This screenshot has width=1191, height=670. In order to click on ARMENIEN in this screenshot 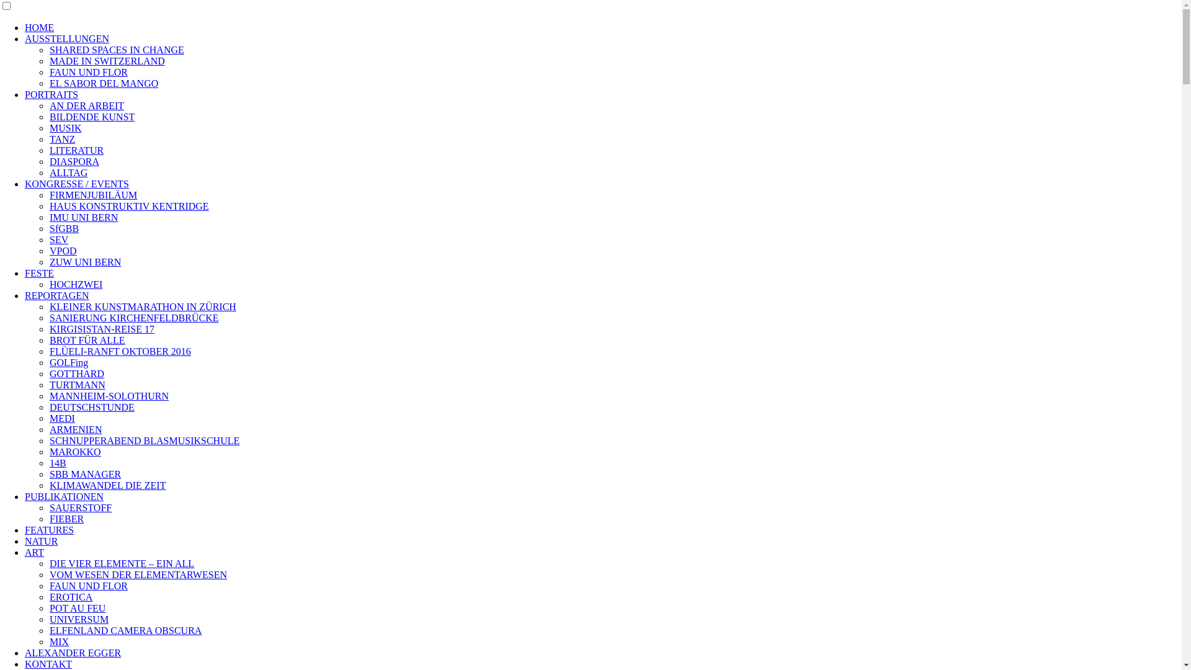, I will do `click(76, 429)`.